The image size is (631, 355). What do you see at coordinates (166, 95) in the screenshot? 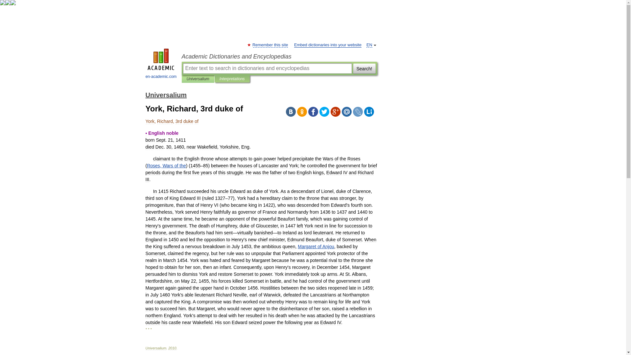
I see `Universalium` at bounding box center [166, 95].